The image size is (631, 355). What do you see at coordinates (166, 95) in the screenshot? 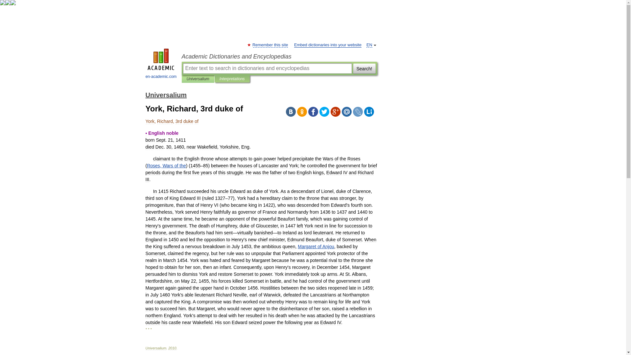
I see `Universalium` at bounding box center [166, 95].